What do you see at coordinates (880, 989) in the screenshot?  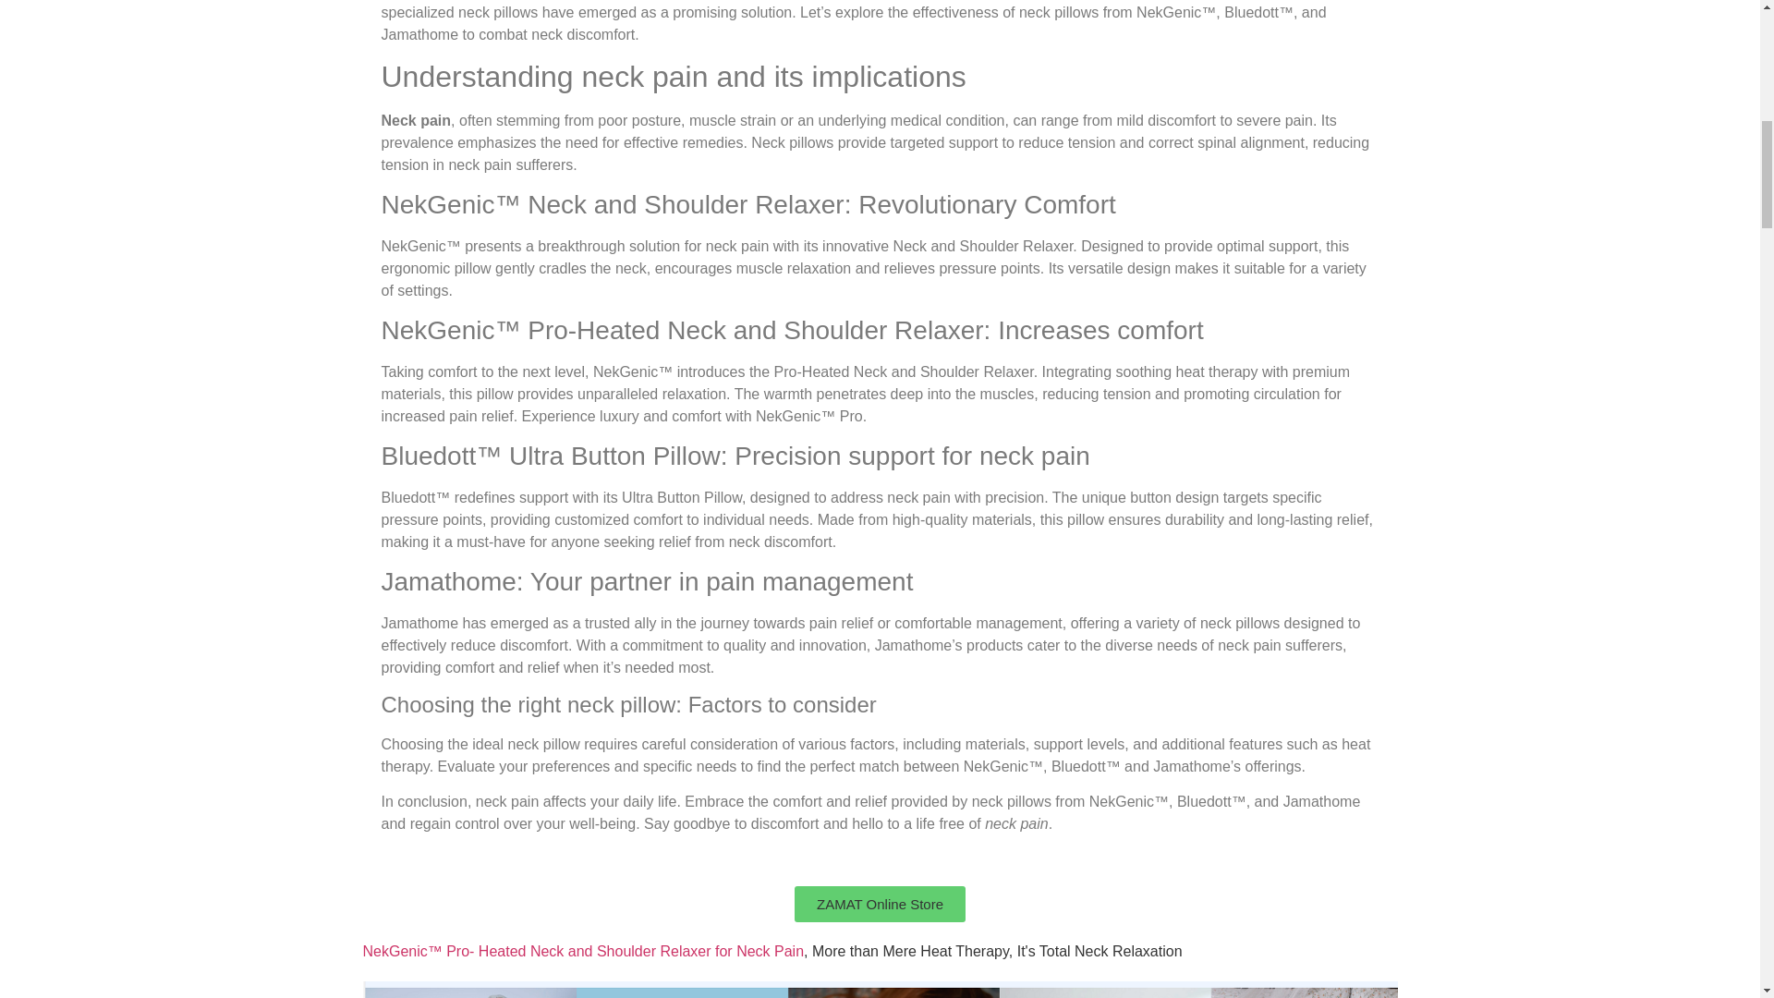 I see `Neck Pillow for Neck Pain 2` at bounding box center [880, 989].